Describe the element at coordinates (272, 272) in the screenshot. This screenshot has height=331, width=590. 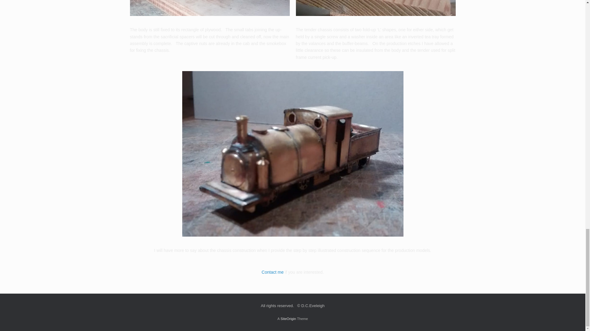
I see `Contact me` at that location.